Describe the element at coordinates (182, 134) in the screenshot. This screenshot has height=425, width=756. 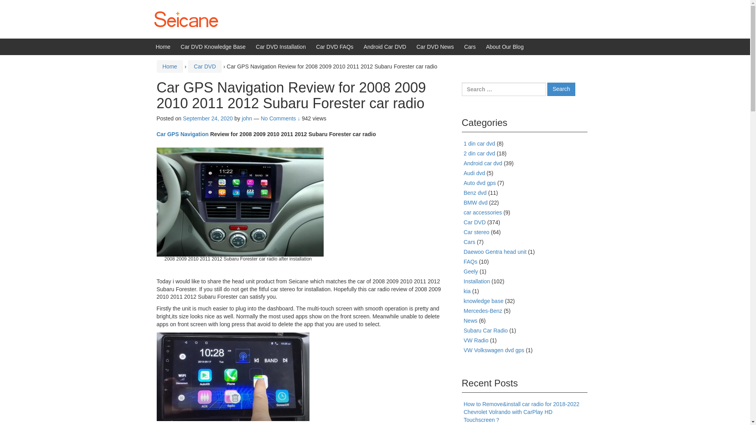
I see `john` at that location.